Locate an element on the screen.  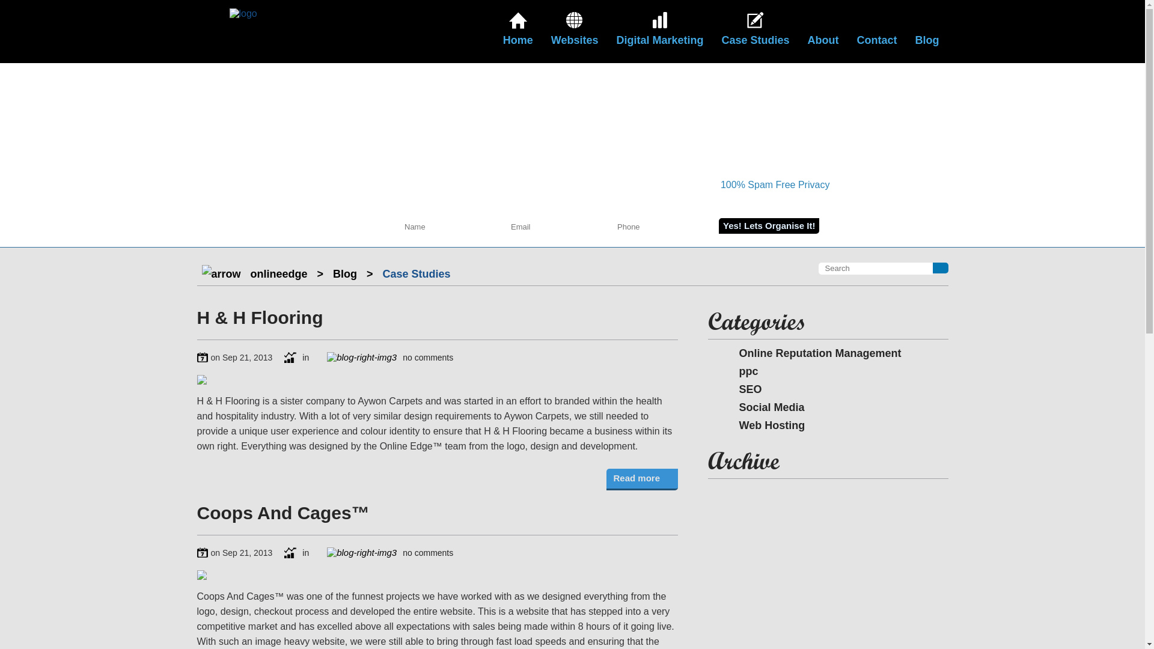
Websites is located at coordinates (575, 31).